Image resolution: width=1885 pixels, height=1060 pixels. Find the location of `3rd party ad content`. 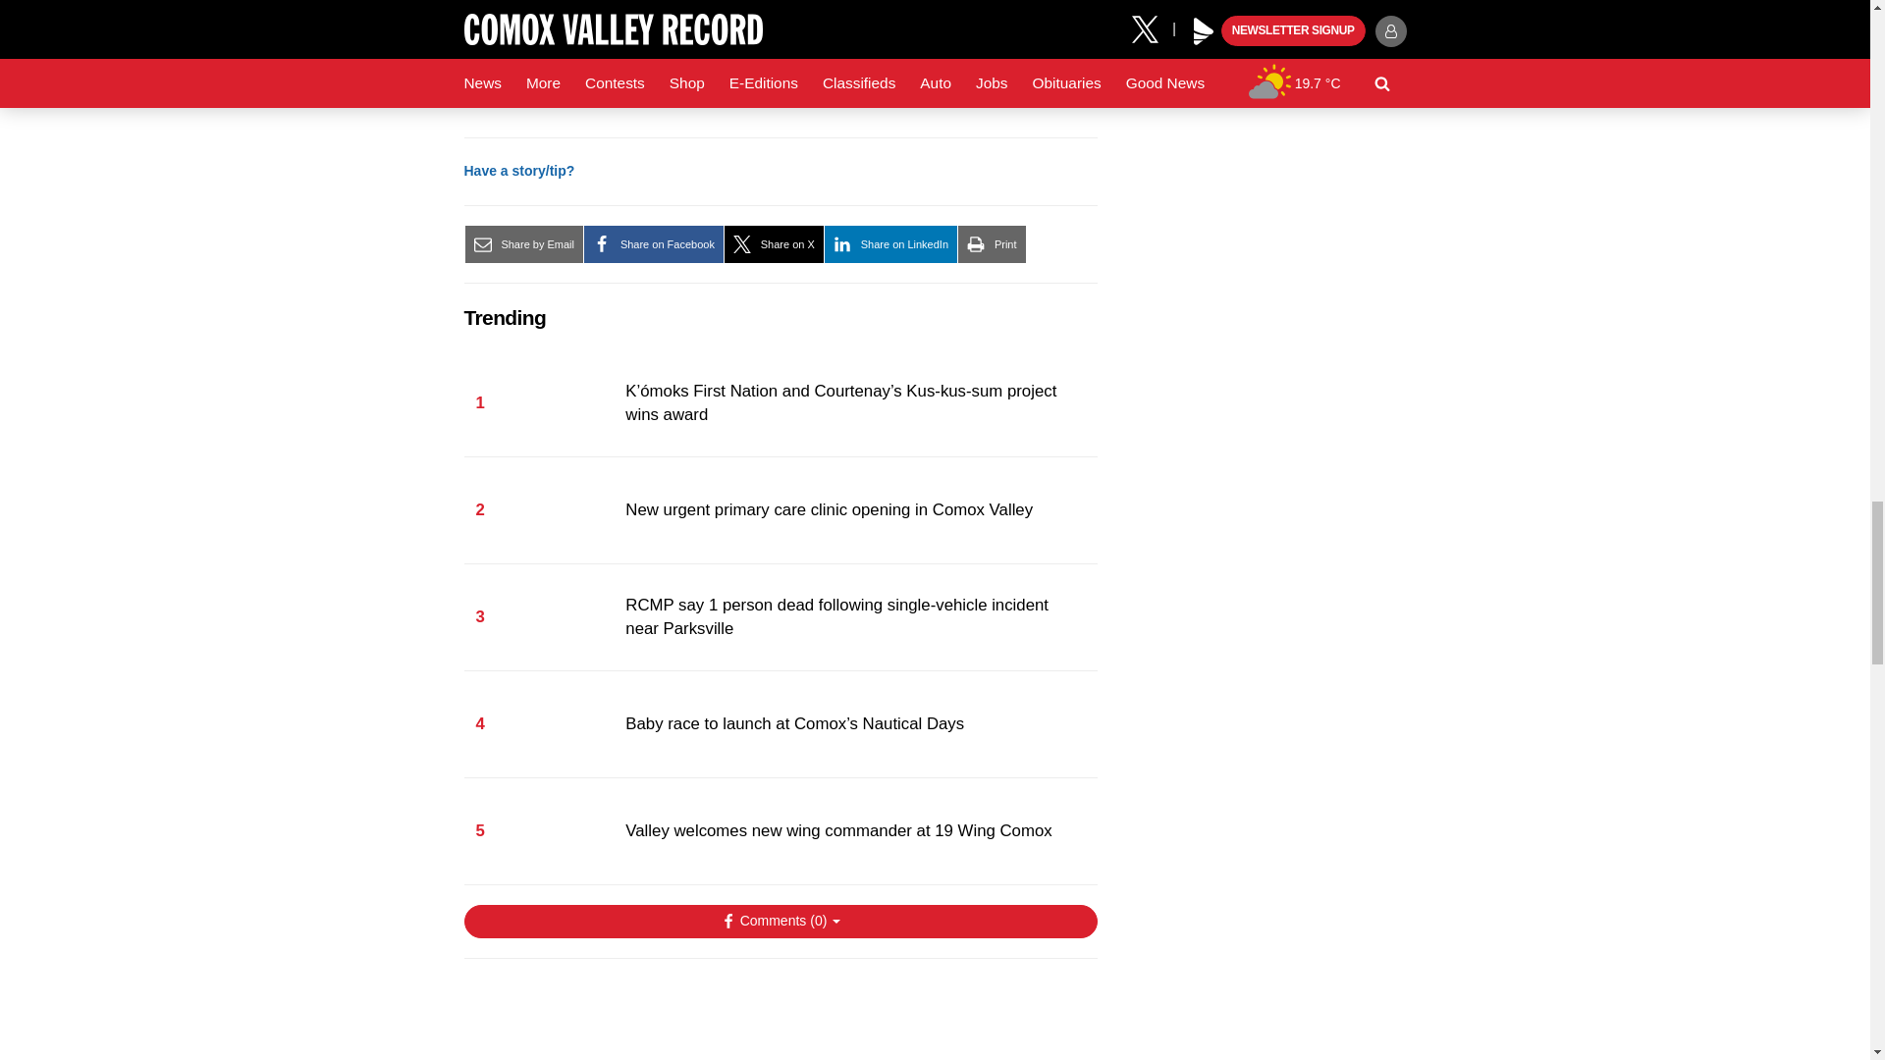

3rd party ad content is located at coordinates (780, 1019).